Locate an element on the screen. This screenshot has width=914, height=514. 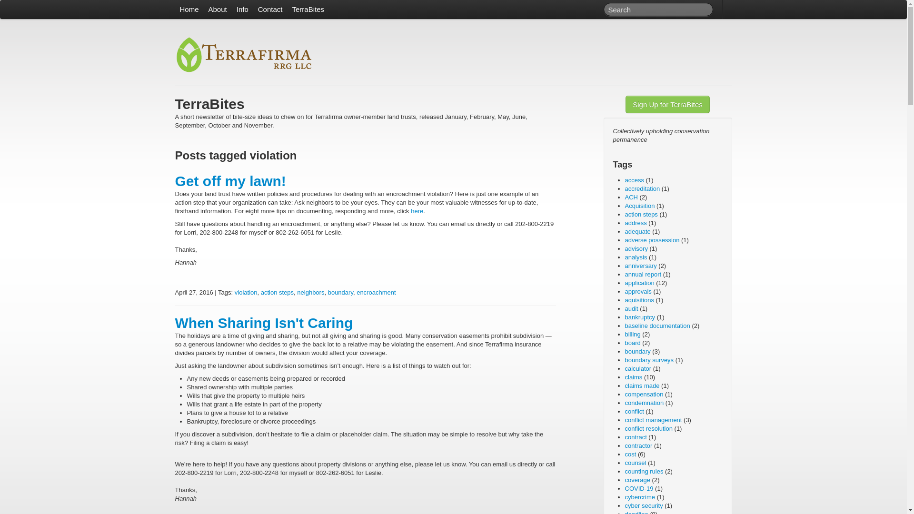
About is located at coordinates (218, 10).